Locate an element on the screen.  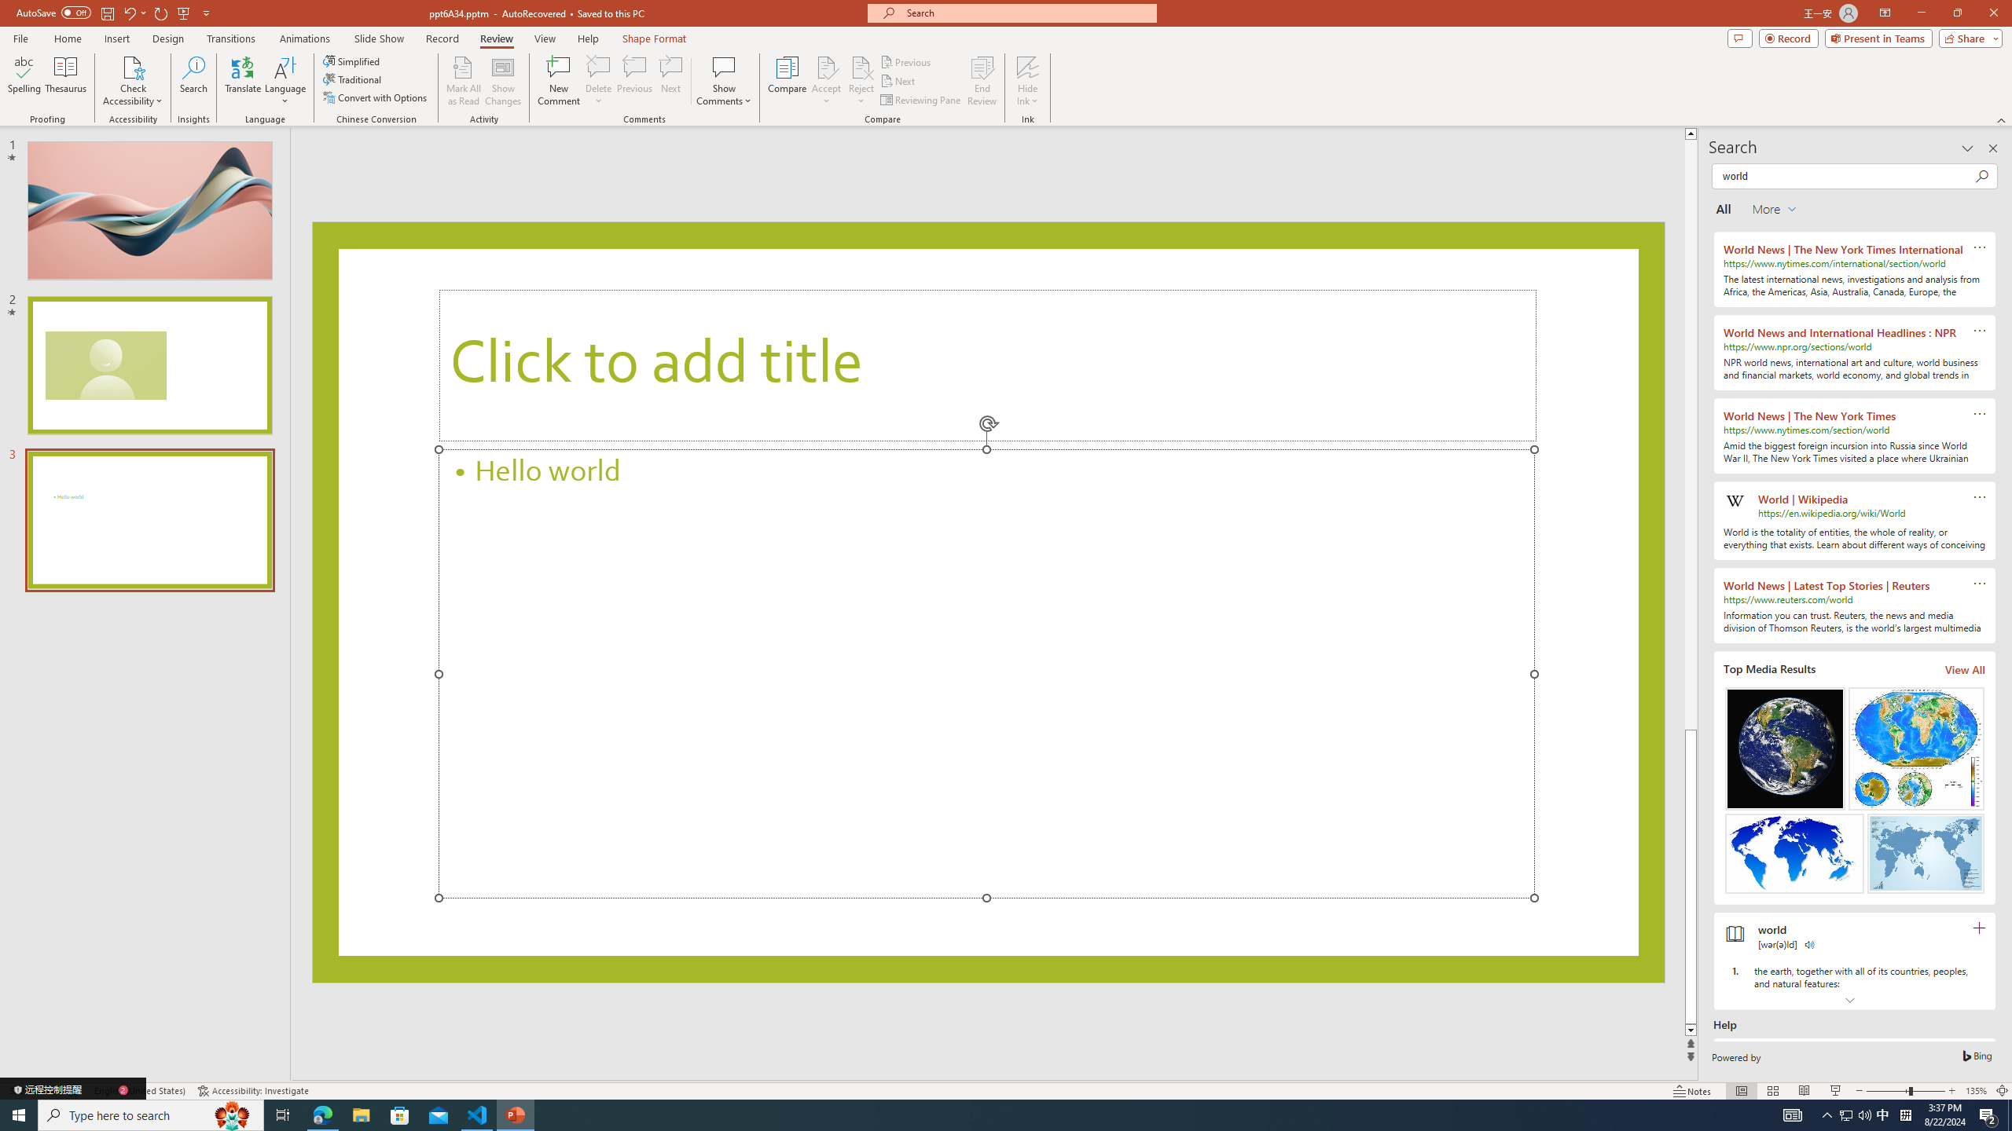
Next is located at coordinates (898, 82).